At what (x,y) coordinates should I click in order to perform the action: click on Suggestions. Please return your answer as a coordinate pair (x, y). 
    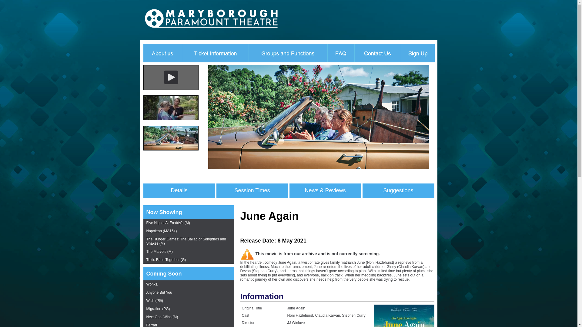
    Looking at the image, I should click on (398, 191).